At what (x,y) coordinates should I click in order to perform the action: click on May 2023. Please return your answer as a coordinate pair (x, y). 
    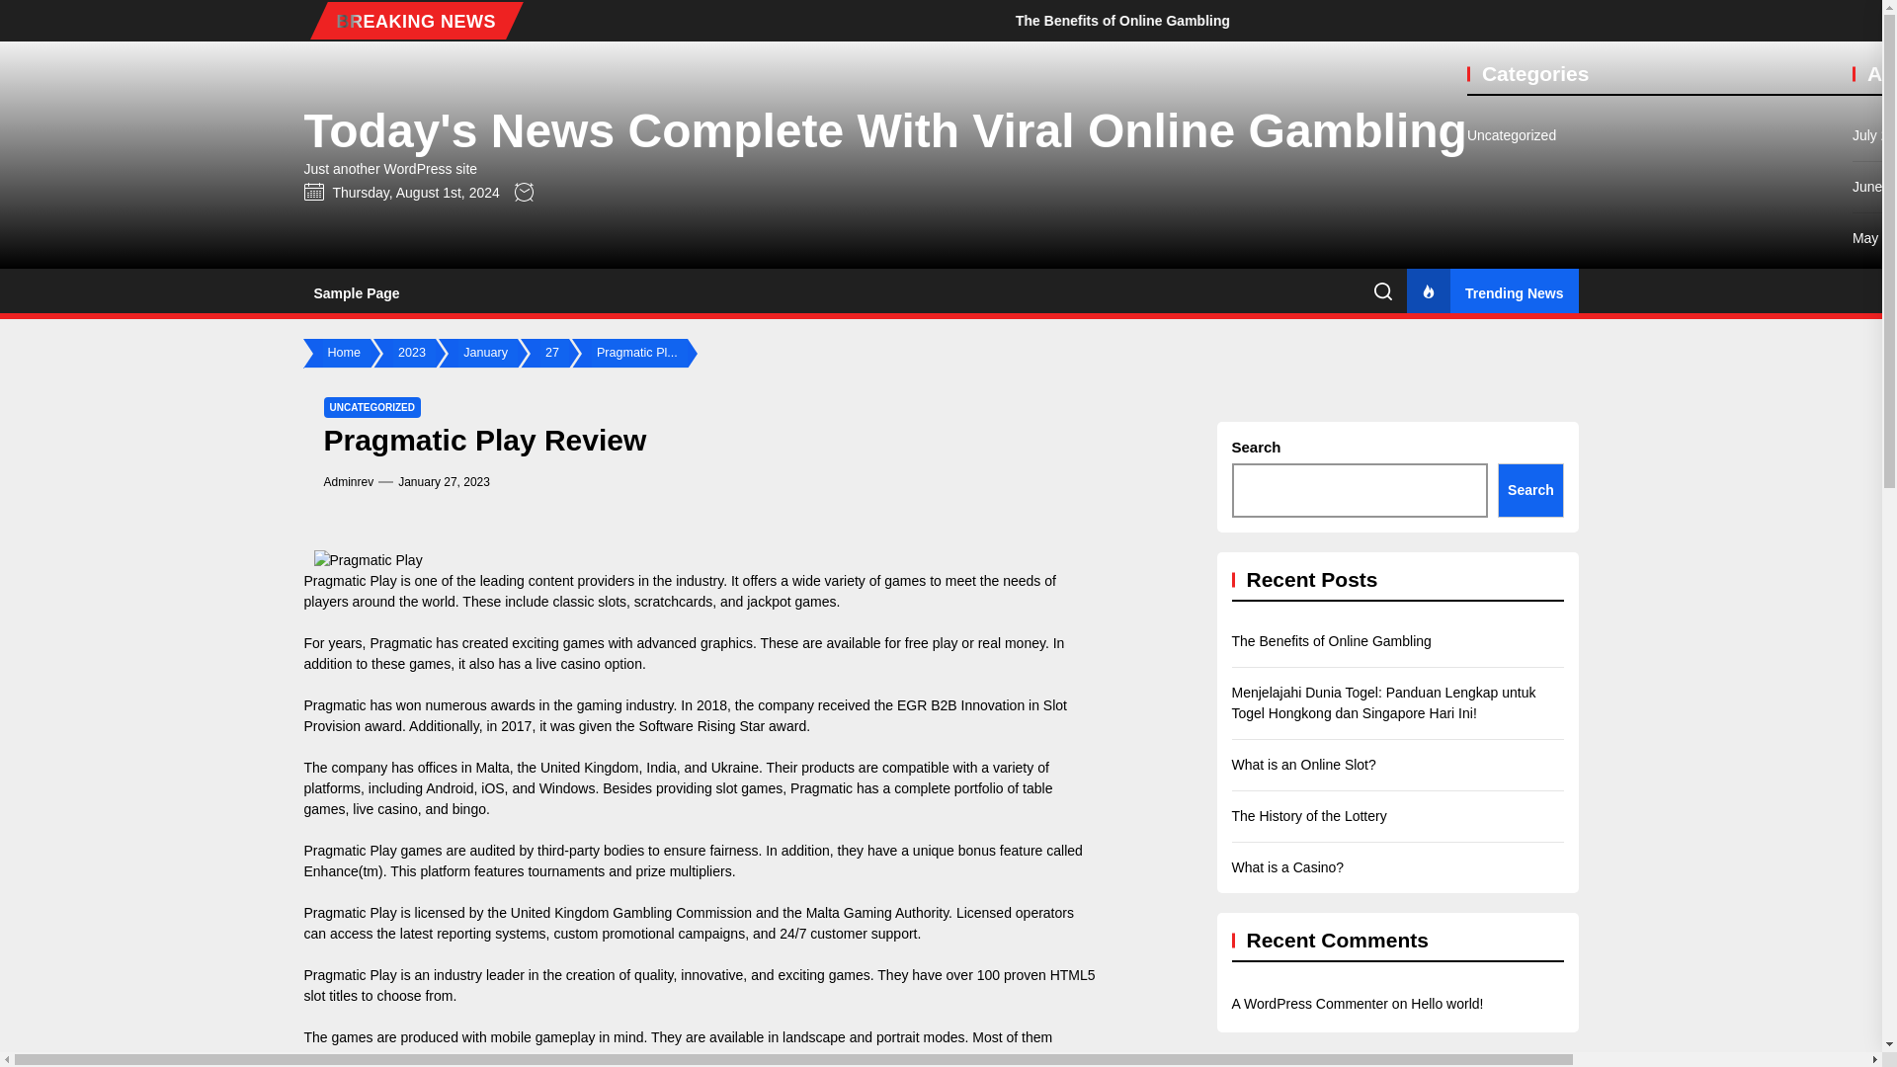
    Looking at the image, I should click on (1875, 855).